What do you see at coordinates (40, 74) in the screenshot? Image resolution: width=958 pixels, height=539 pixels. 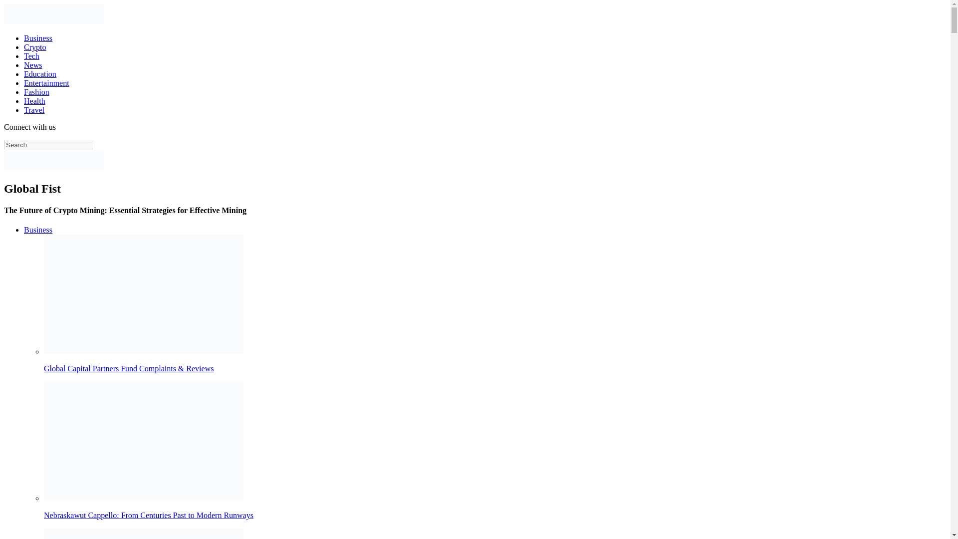 I see `Education` at bounding box center [40, 74].